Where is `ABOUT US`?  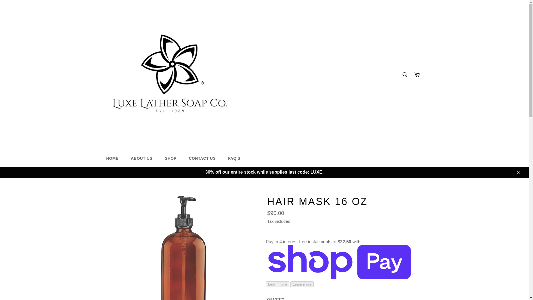
ABOUT US is located at coordinates (142, 158).